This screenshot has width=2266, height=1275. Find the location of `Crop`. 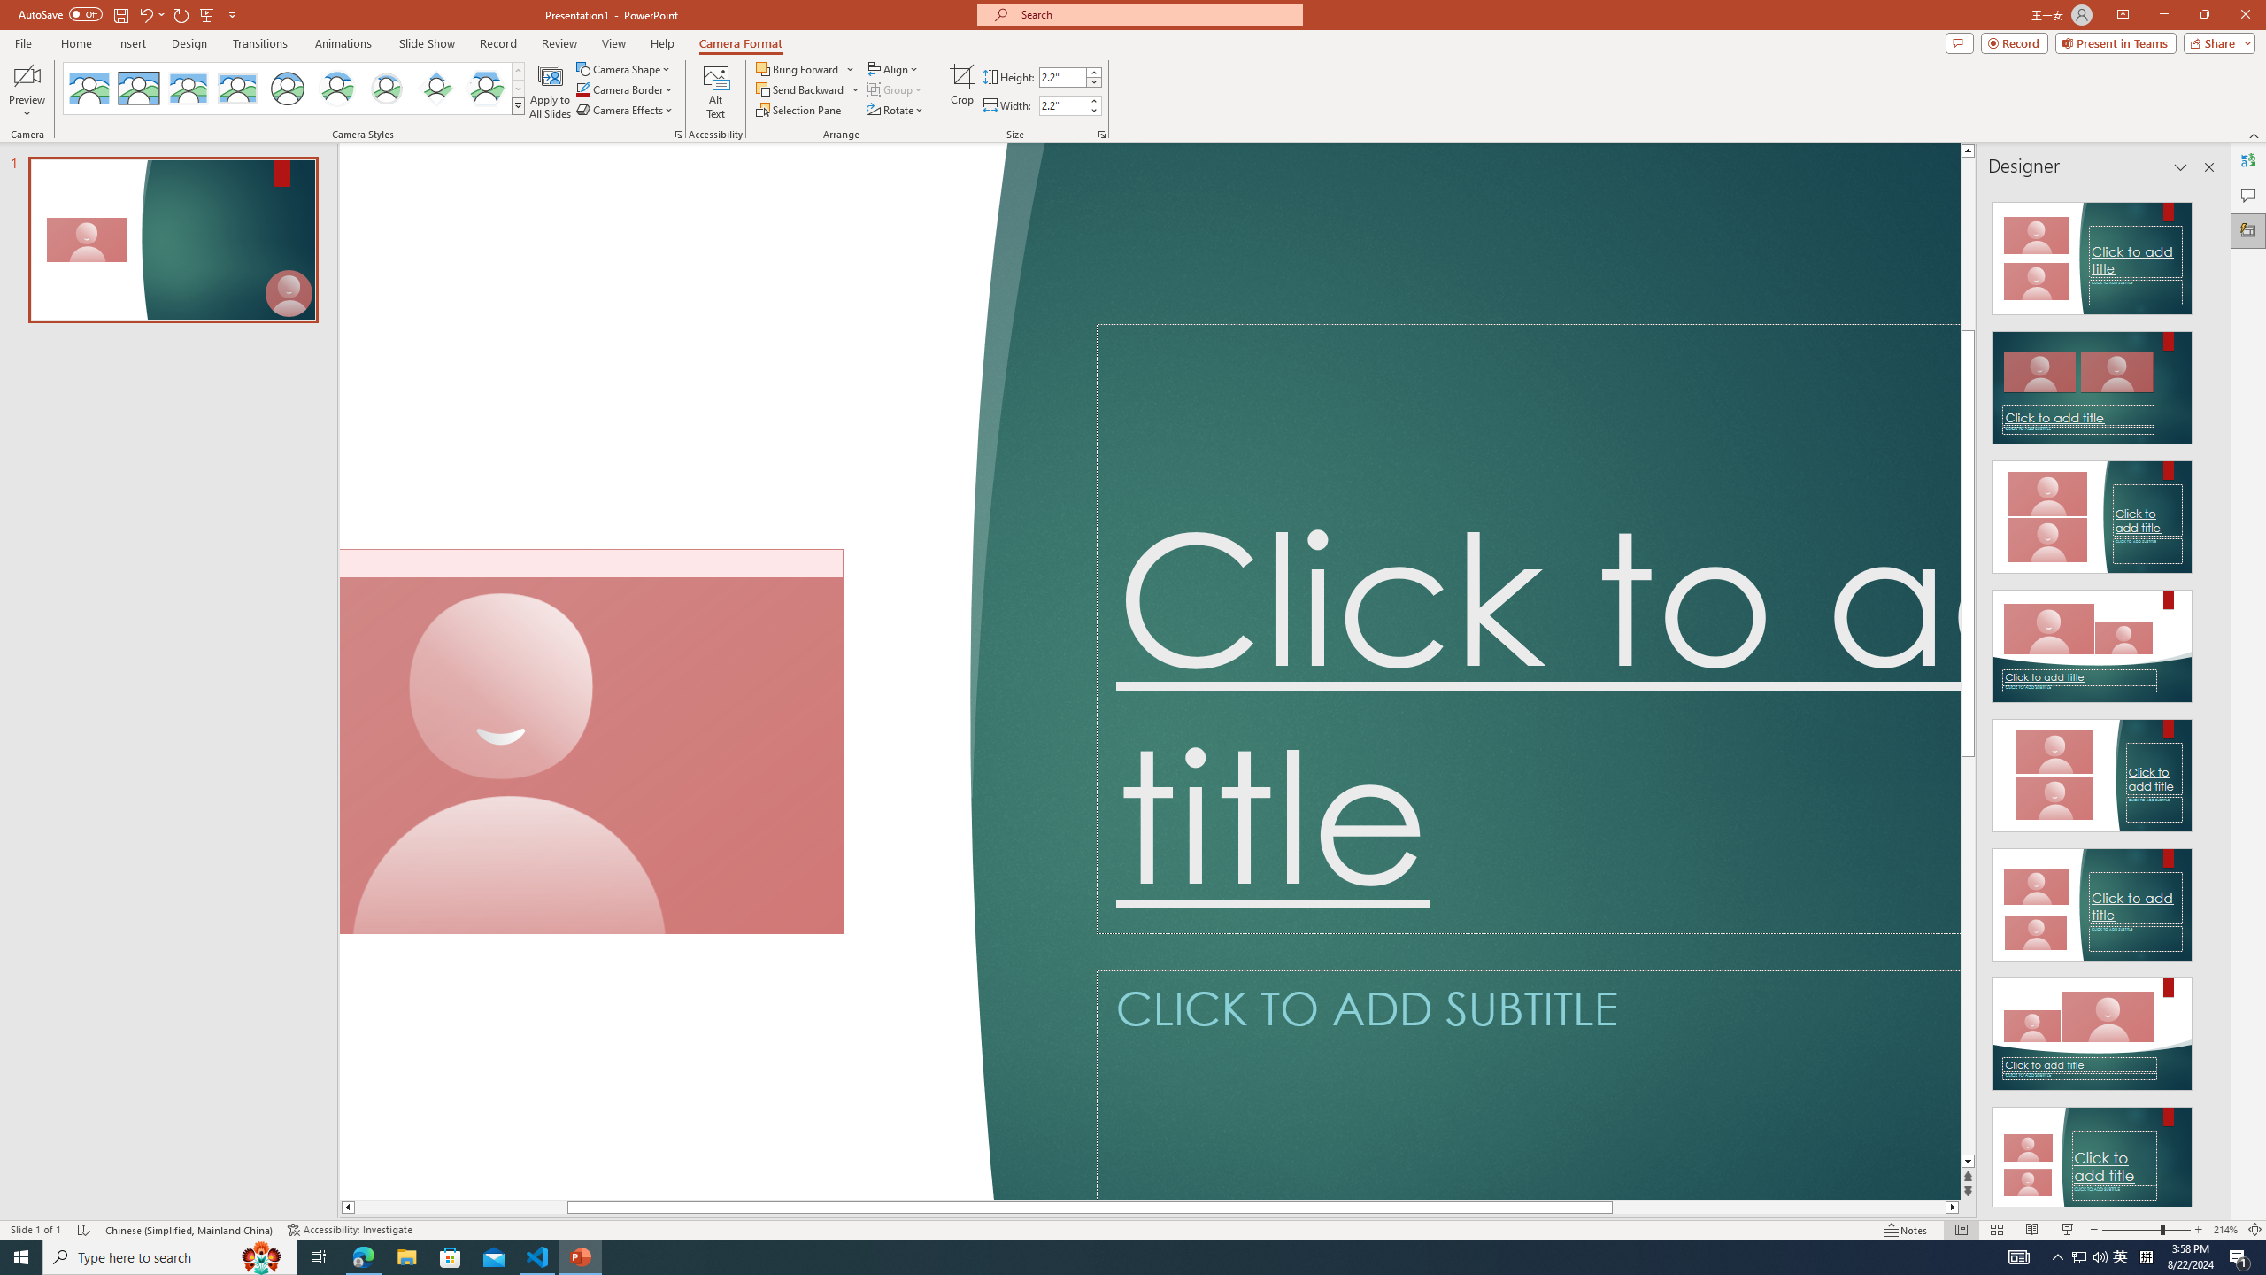

Crop is located at coordinates (961, 91).